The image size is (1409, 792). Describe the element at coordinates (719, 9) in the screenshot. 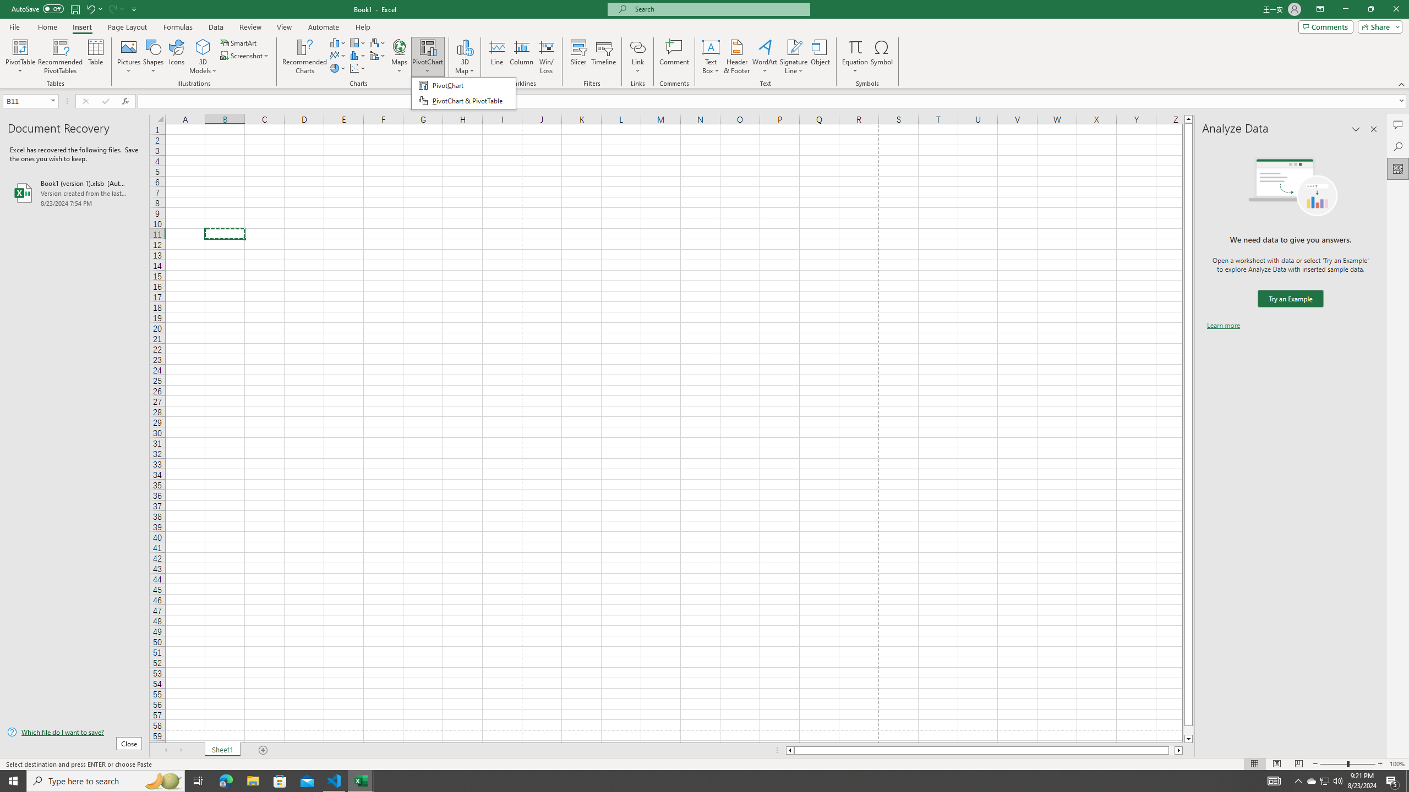

I see `Microsoft search` at that location.